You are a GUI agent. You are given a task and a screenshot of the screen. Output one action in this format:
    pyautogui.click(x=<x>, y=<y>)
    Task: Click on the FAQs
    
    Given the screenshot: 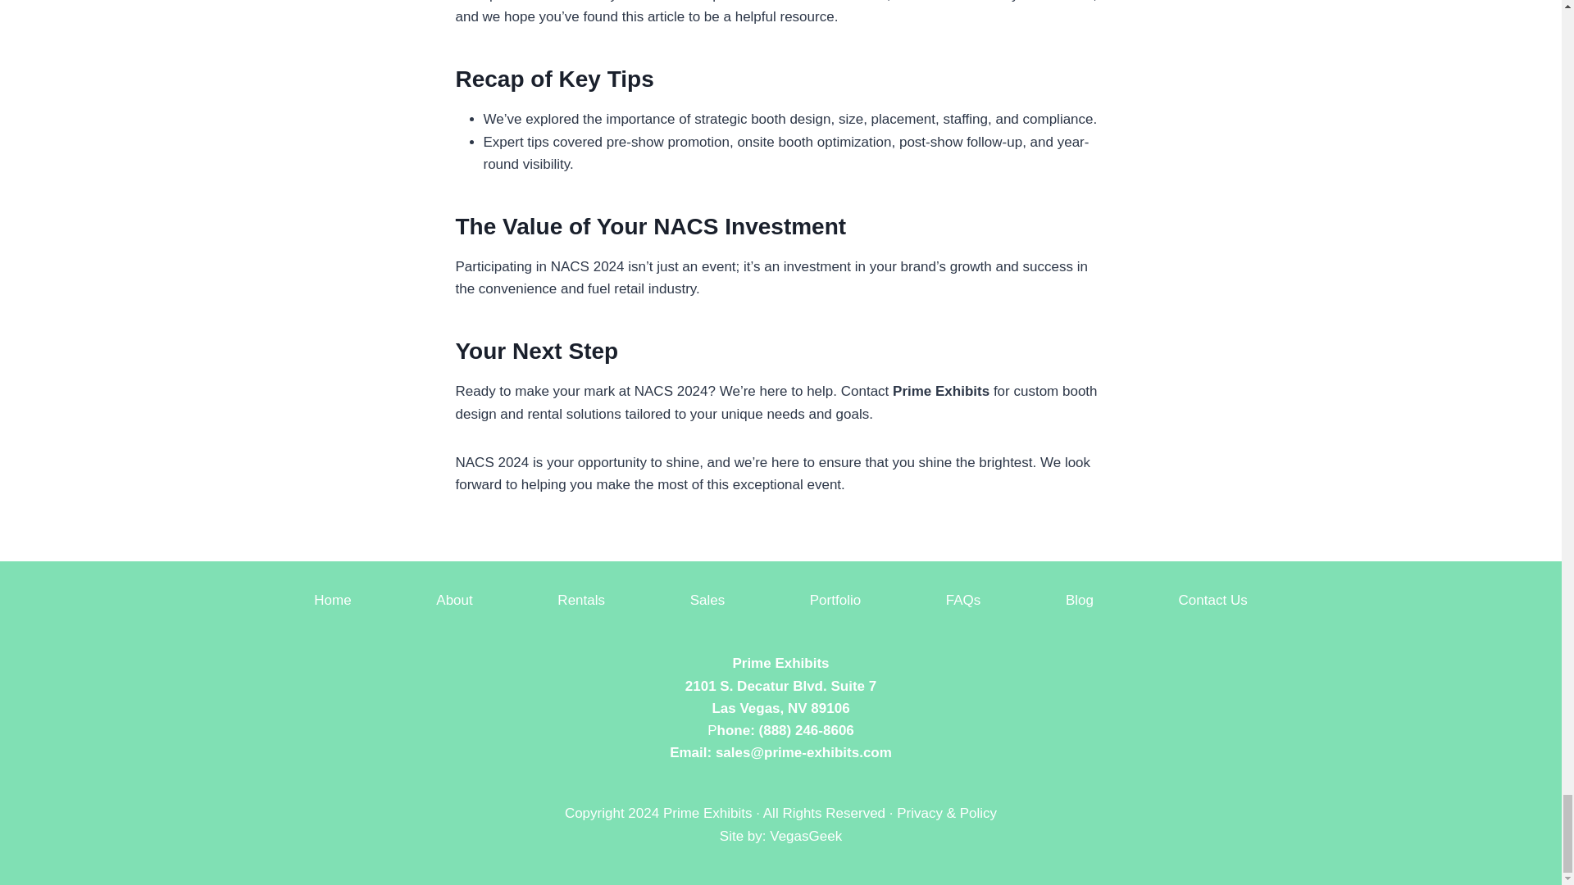 What is the action you would take?
    pyautogui.click(x=964, y=600)
    